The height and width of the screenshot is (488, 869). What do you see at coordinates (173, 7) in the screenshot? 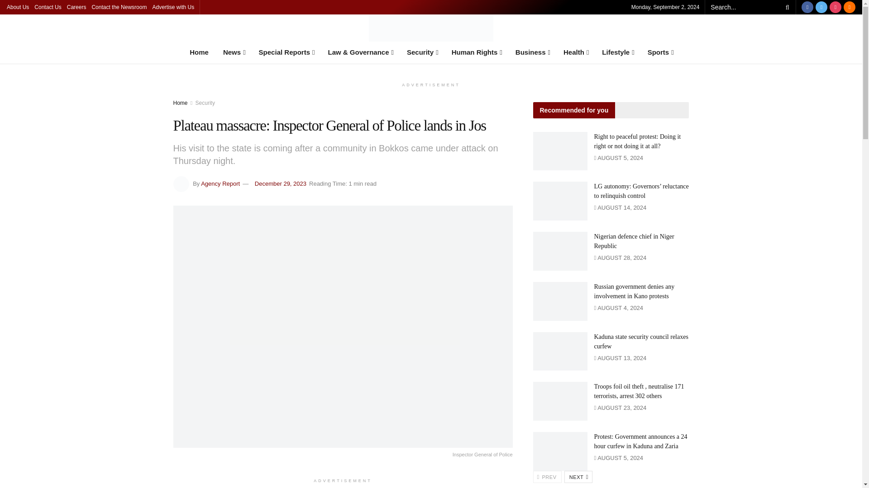
I see `Advertise with Us` at bounding box center [173, 7].